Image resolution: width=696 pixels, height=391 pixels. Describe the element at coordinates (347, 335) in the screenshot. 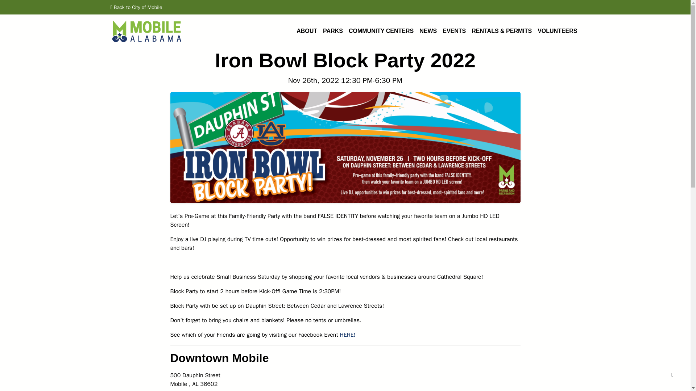

I see `HERE!` at that location.